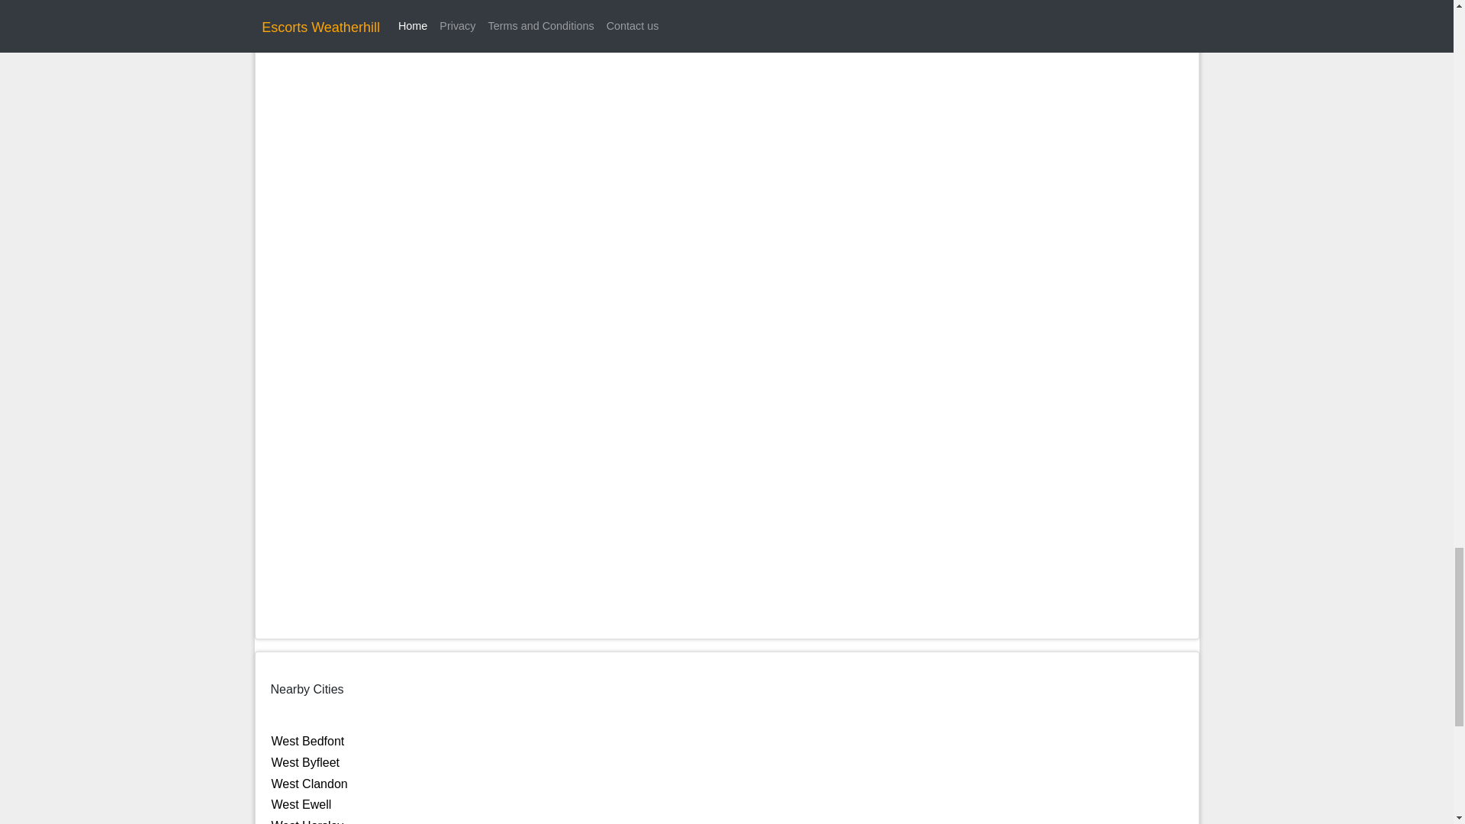 The height and width of the screenshot is (824, 1465). I want to click on West Byfleet, so click(305, 762).